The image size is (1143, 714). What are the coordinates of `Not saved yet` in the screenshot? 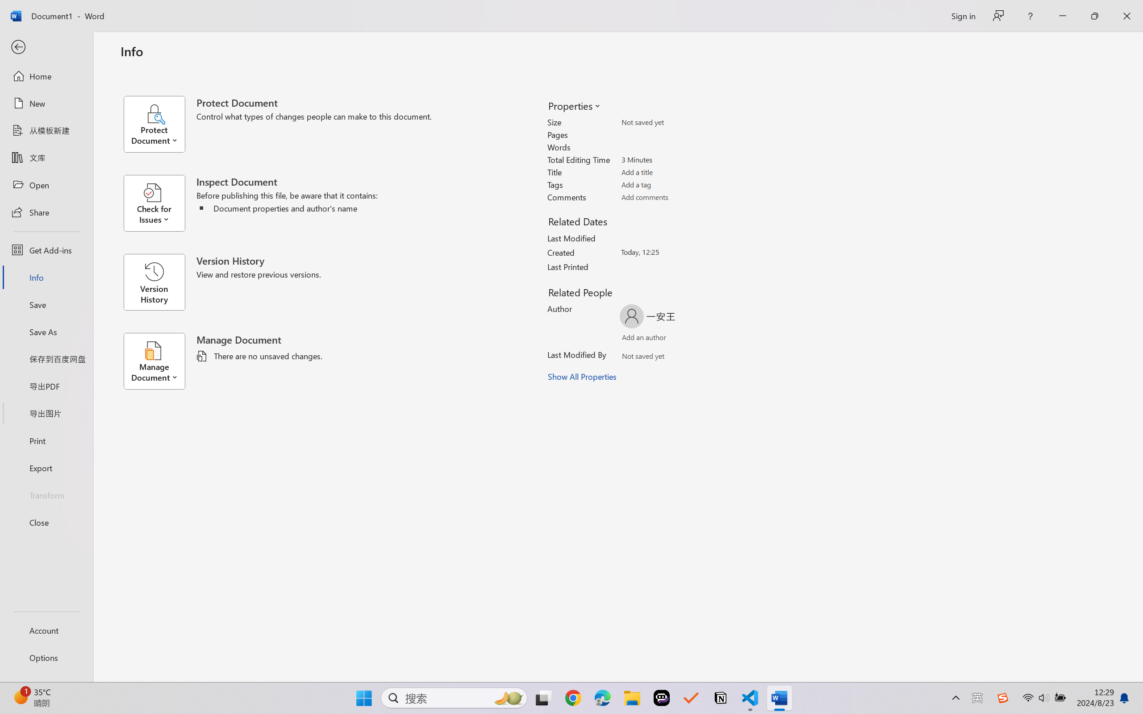 It's located at (635, 357).